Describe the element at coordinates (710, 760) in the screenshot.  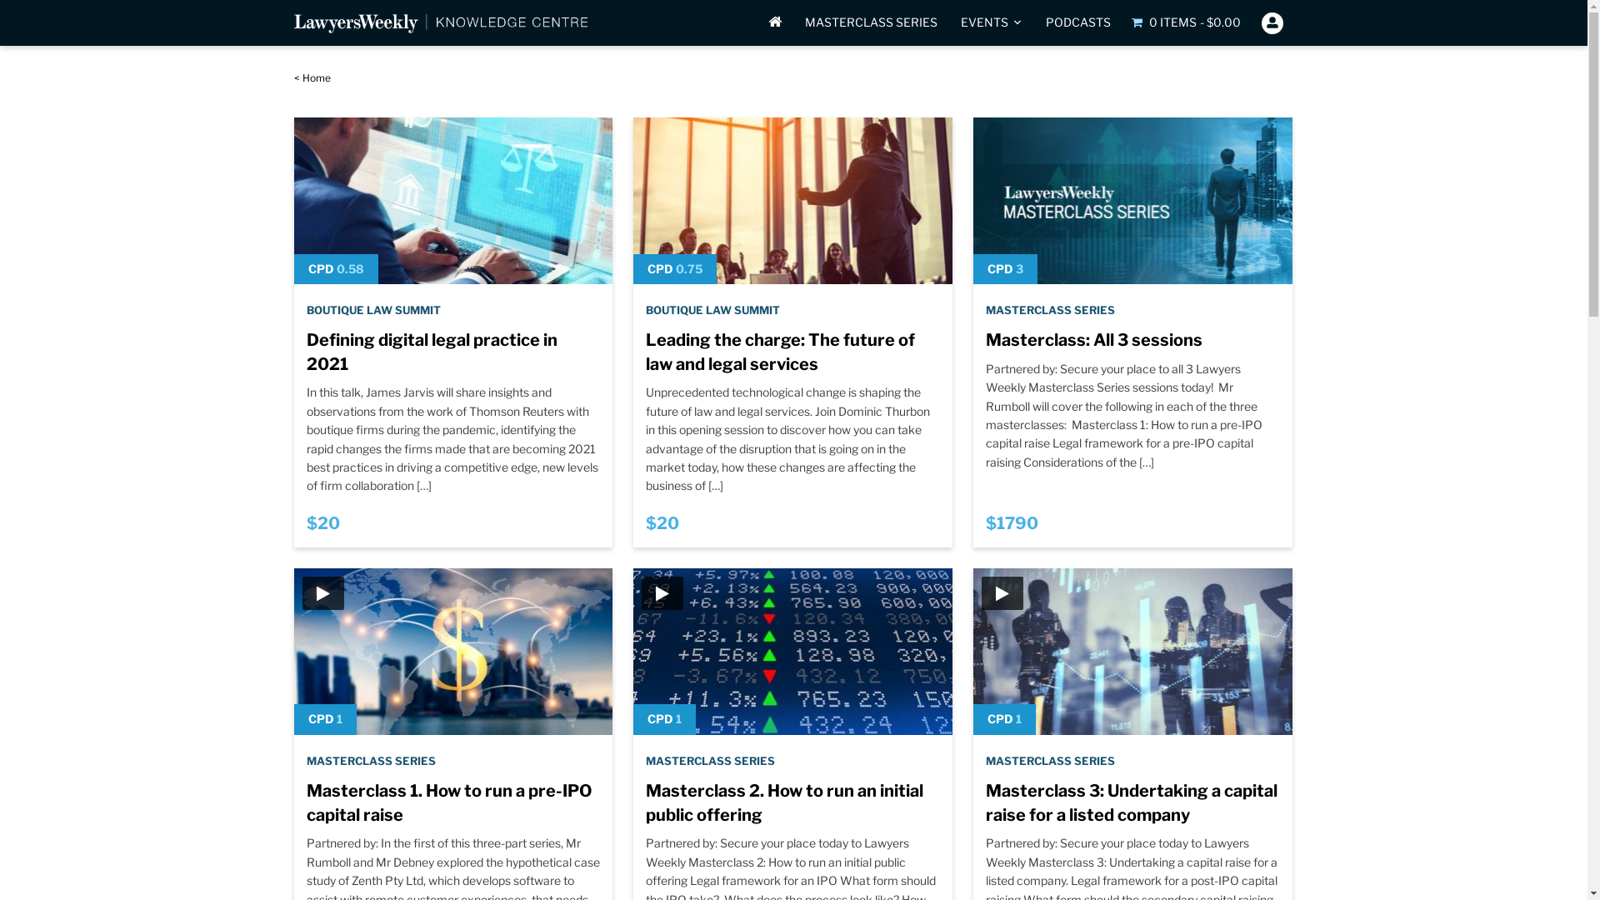
I see `MASTERCLASS SERIES` at that location.